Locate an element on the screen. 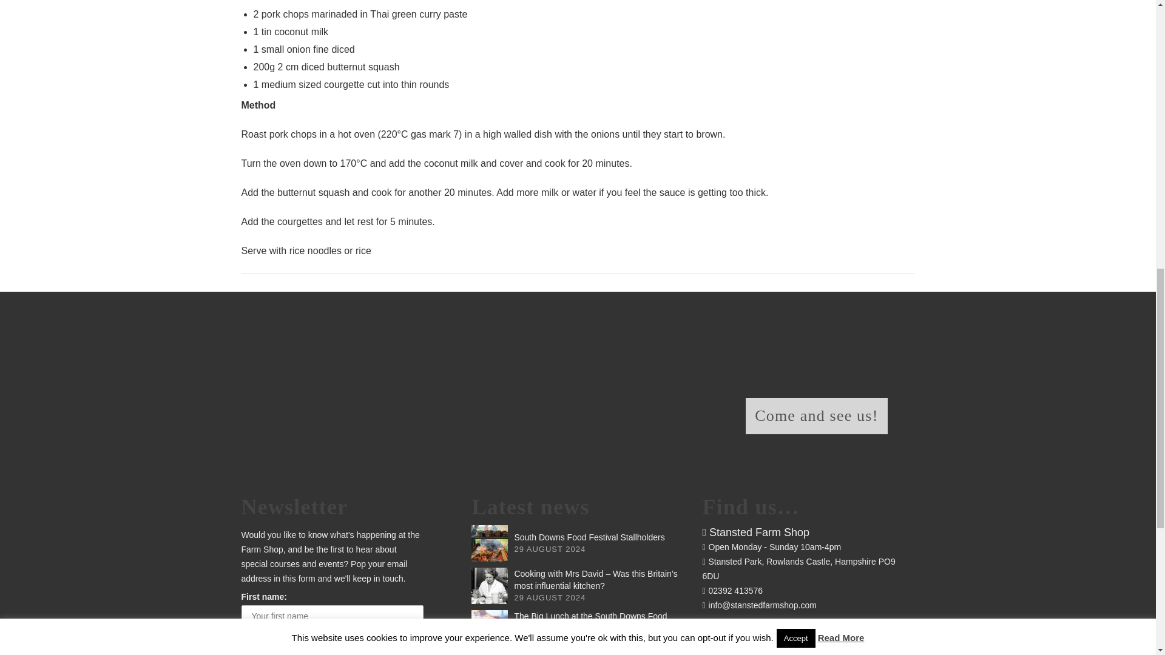  The Big Lunch at the South Downs Food Festival is located at coordinates (590, 622).